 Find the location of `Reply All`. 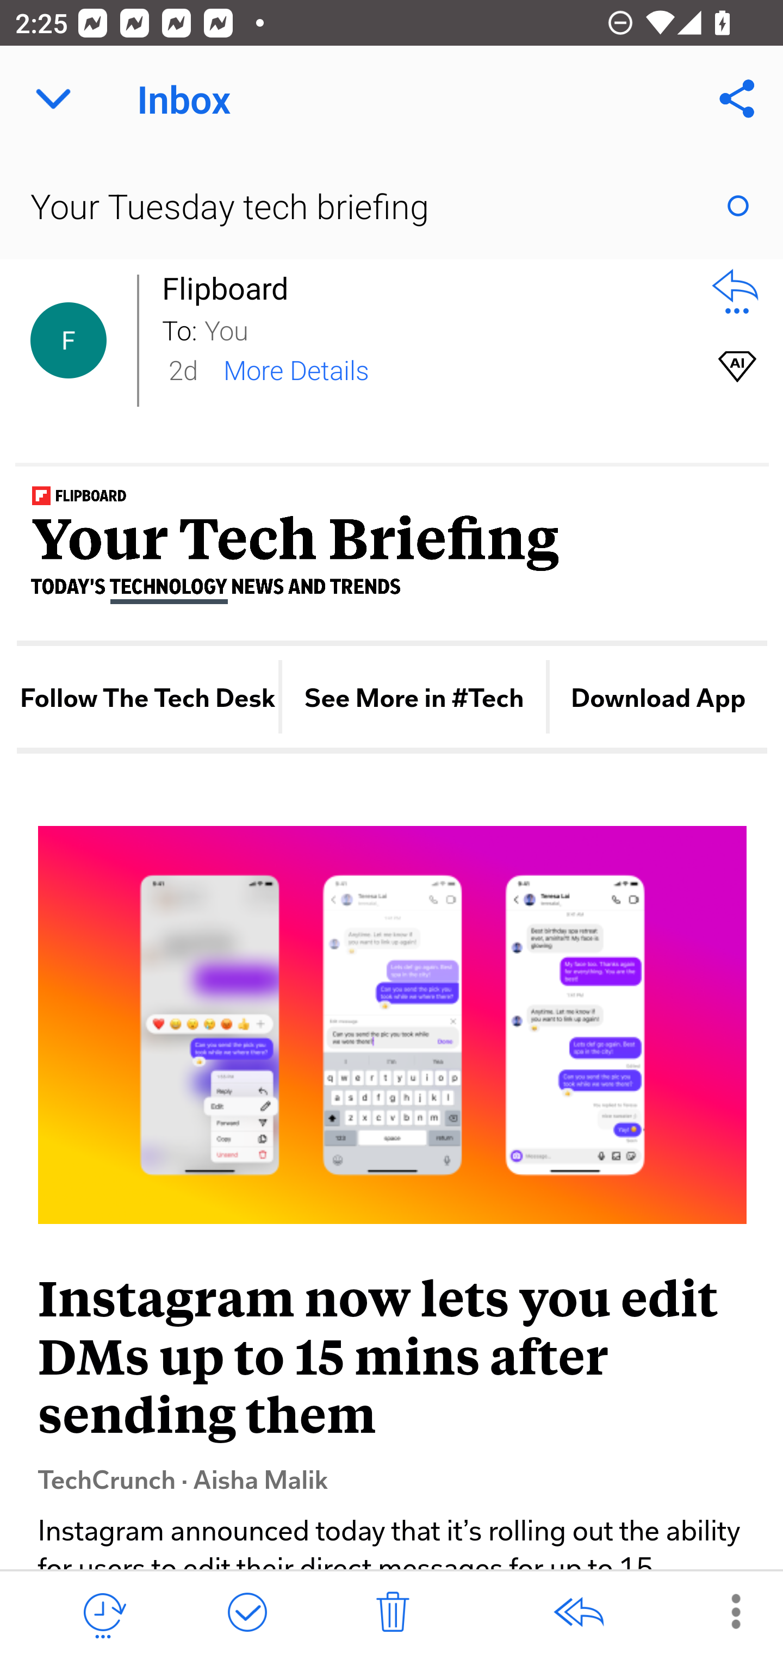

Reply All is located at coordinates (578, 1613).